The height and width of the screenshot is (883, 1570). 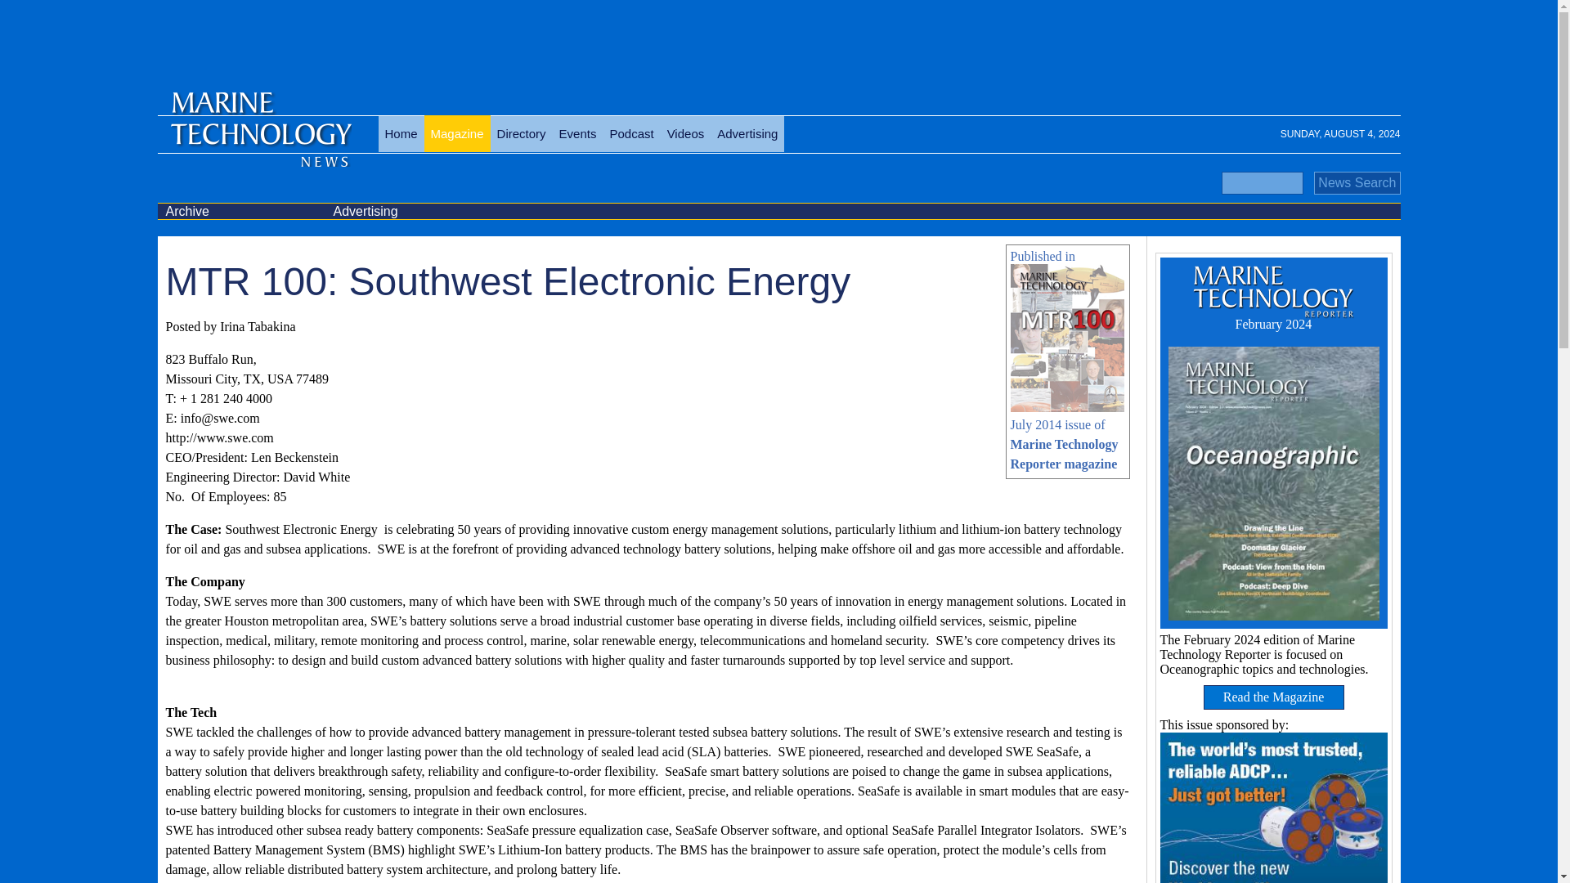 What do you see at coordinates (240, 211) in the screenshot?
I see `Archive` at bounding box center [240, 211].